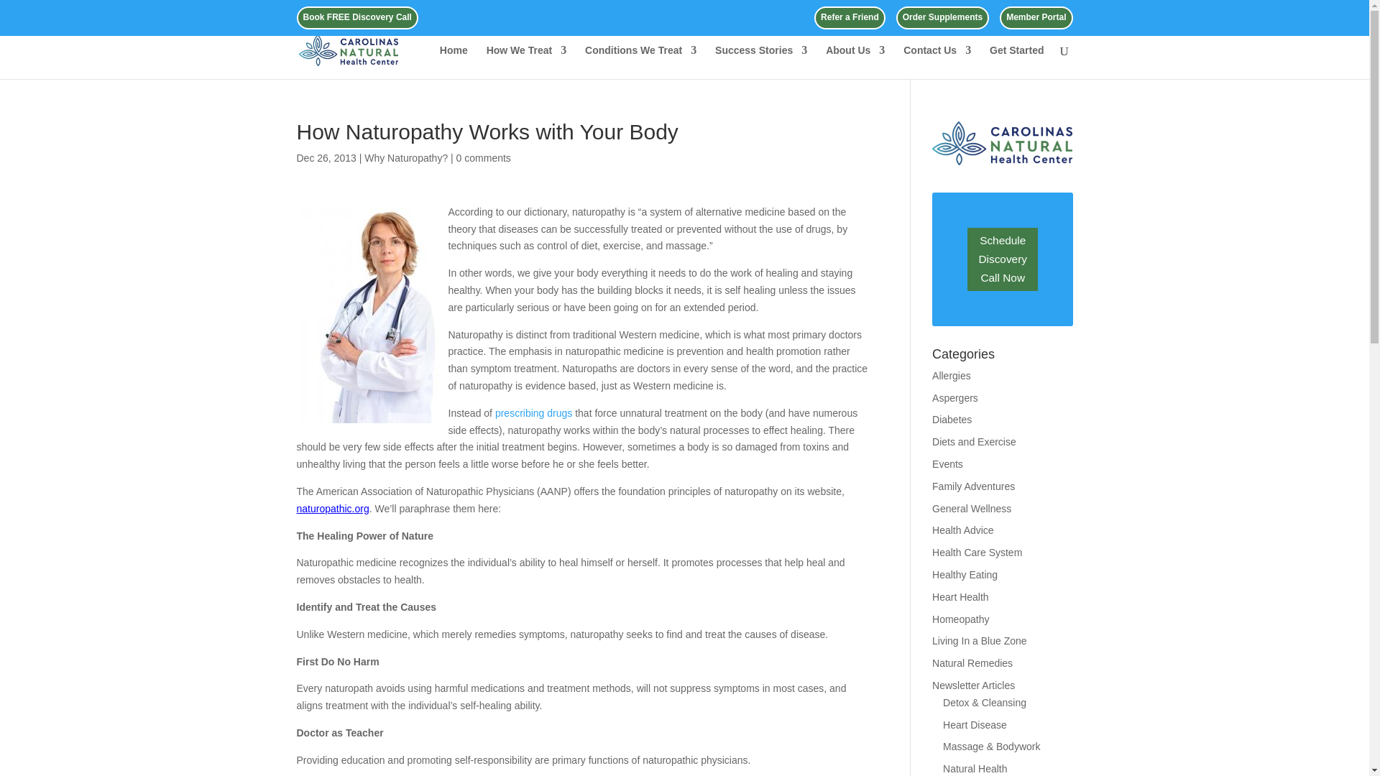  I want to click on About Us, so click(855, 62).